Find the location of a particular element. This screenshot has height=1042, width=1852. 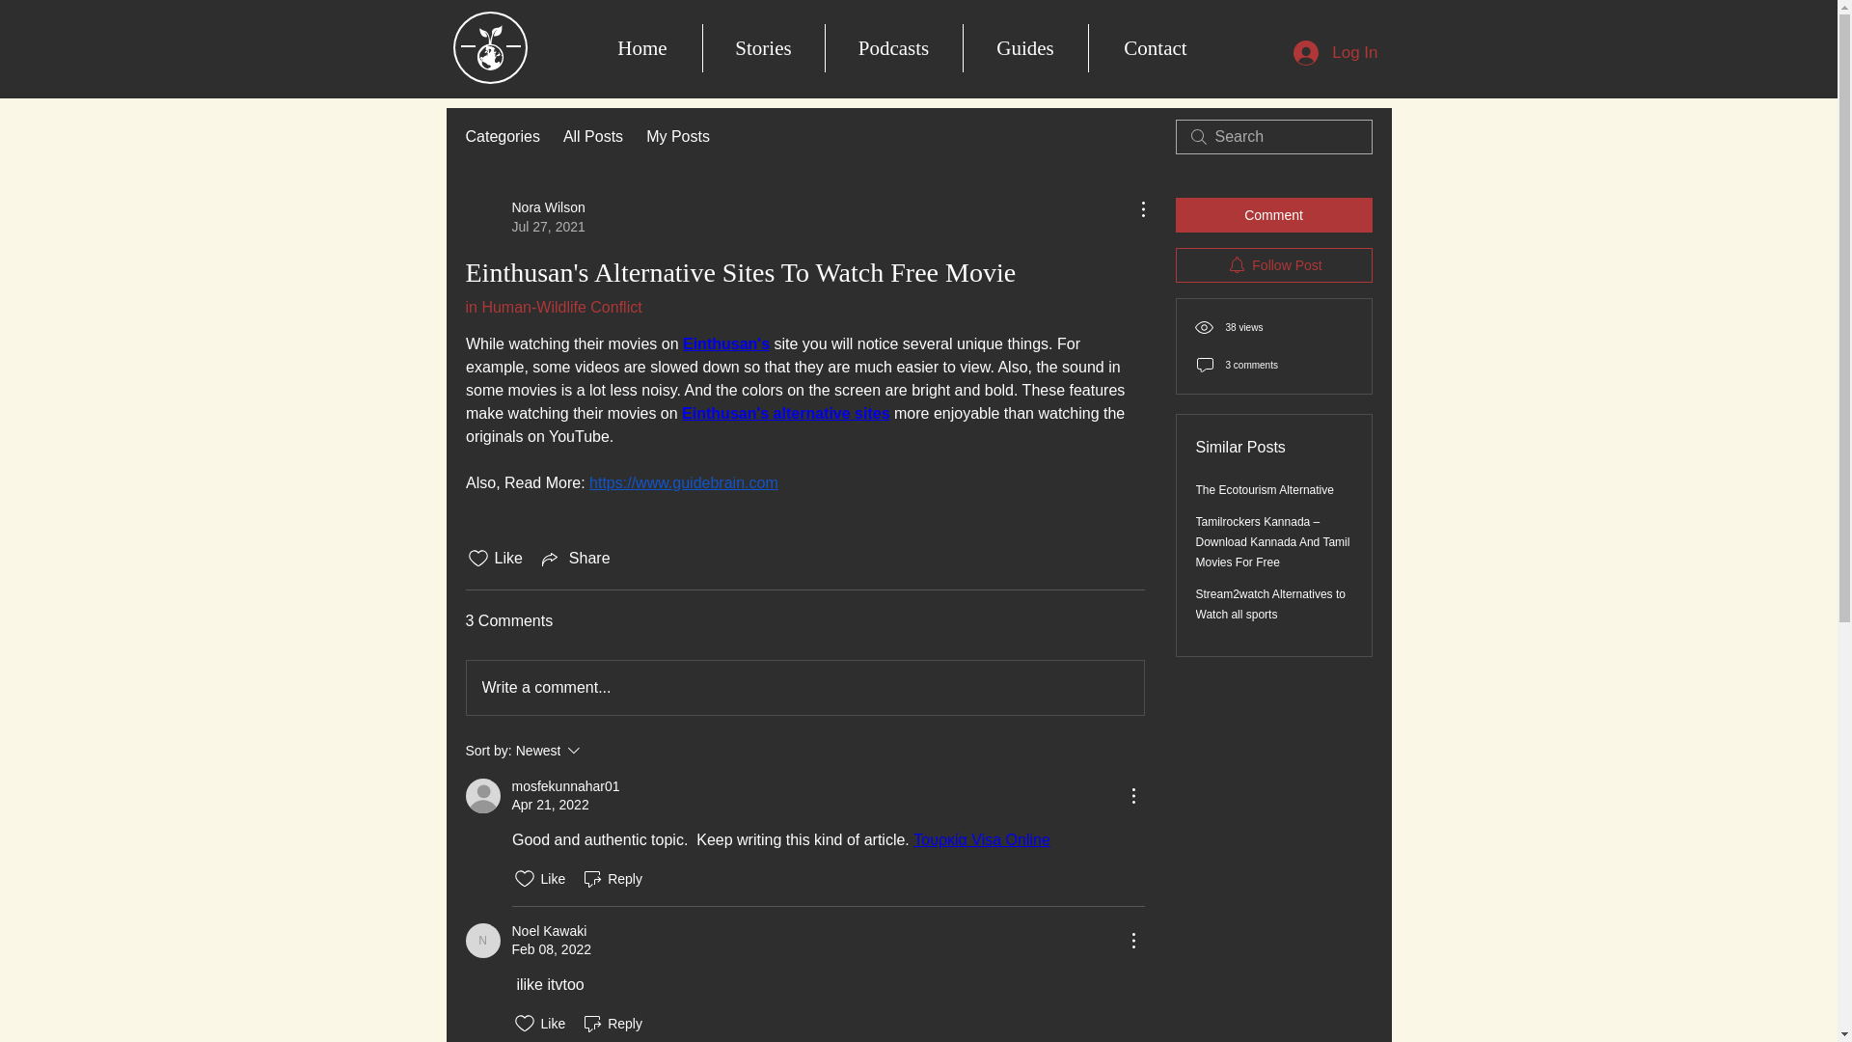

All Posts is located at coordinates (612, 878).